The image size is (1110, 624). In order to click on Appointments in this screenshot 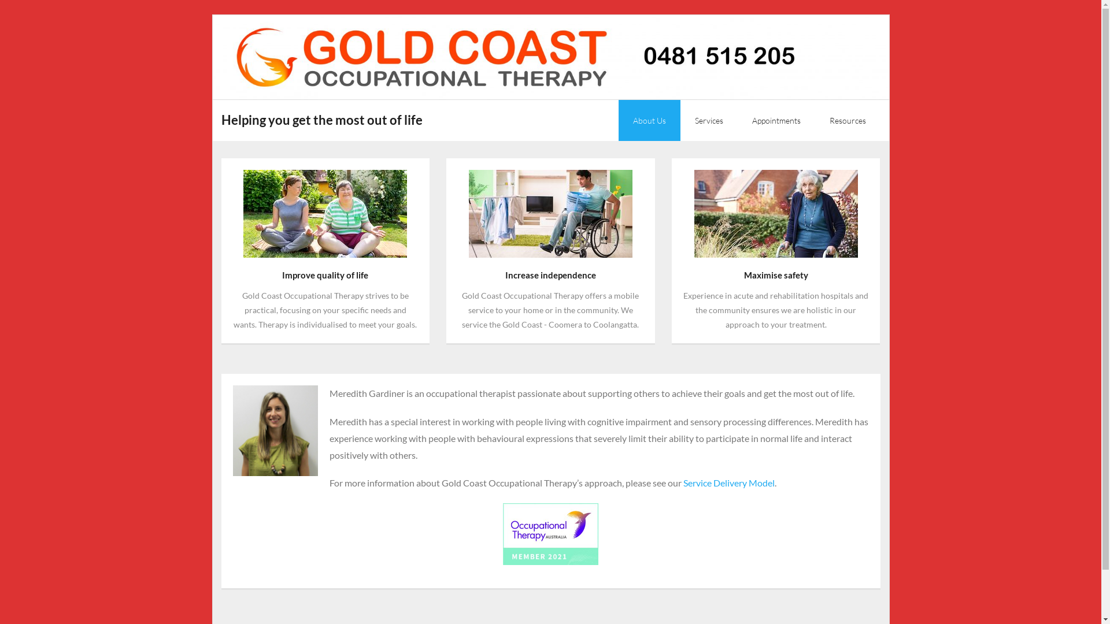, I will do `click(776, 120)`.